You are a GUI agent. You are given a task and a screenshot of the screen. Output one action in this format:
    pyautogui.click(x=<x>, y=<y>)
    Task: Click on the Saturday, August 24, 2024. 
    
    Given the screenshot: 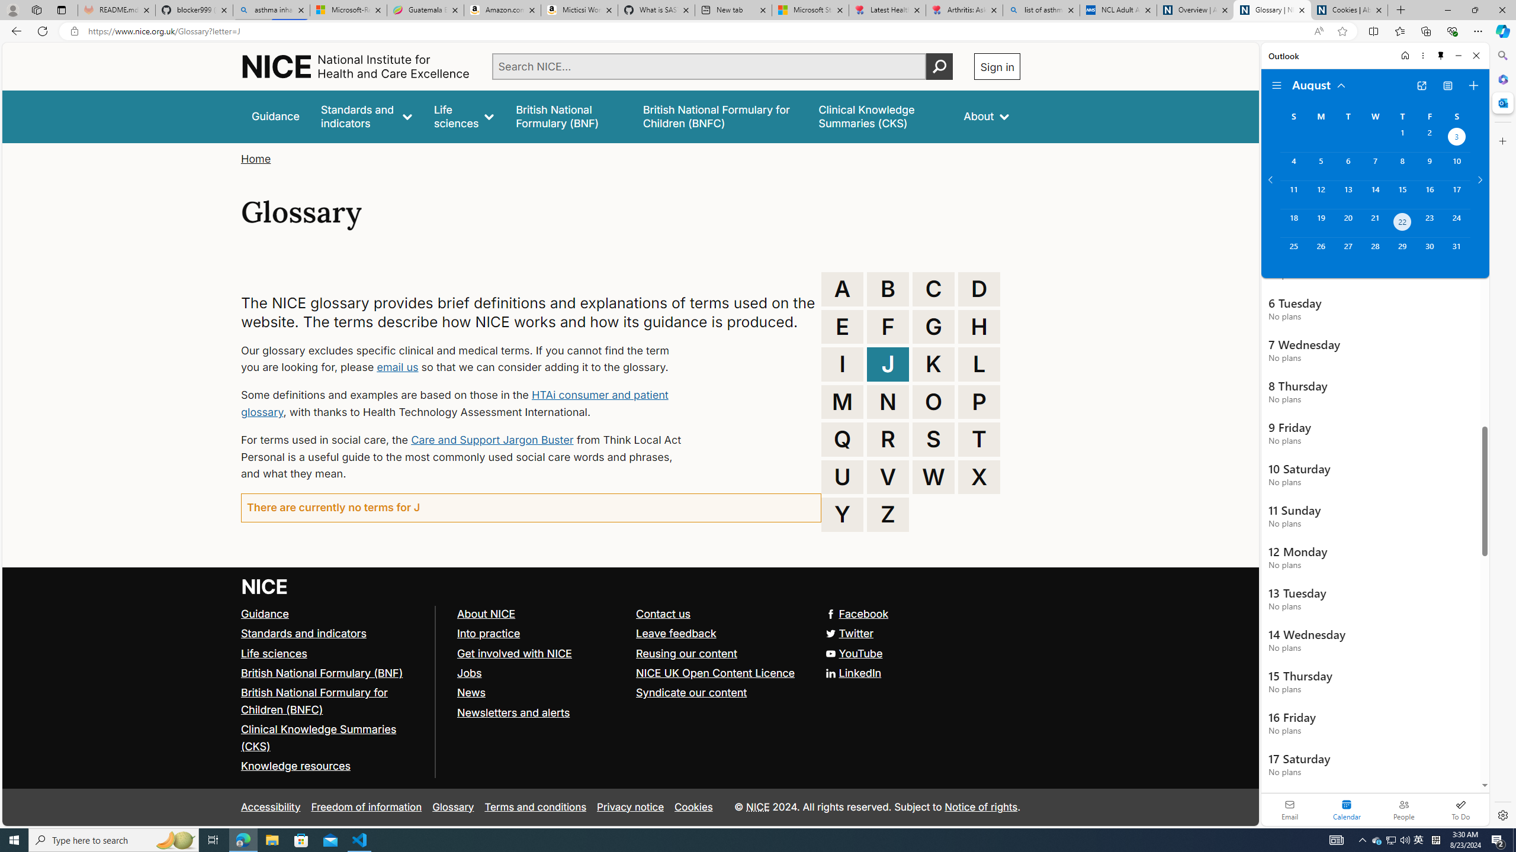 What is the action you would take?
    pyautogui.click(x=1457, y=223)
    